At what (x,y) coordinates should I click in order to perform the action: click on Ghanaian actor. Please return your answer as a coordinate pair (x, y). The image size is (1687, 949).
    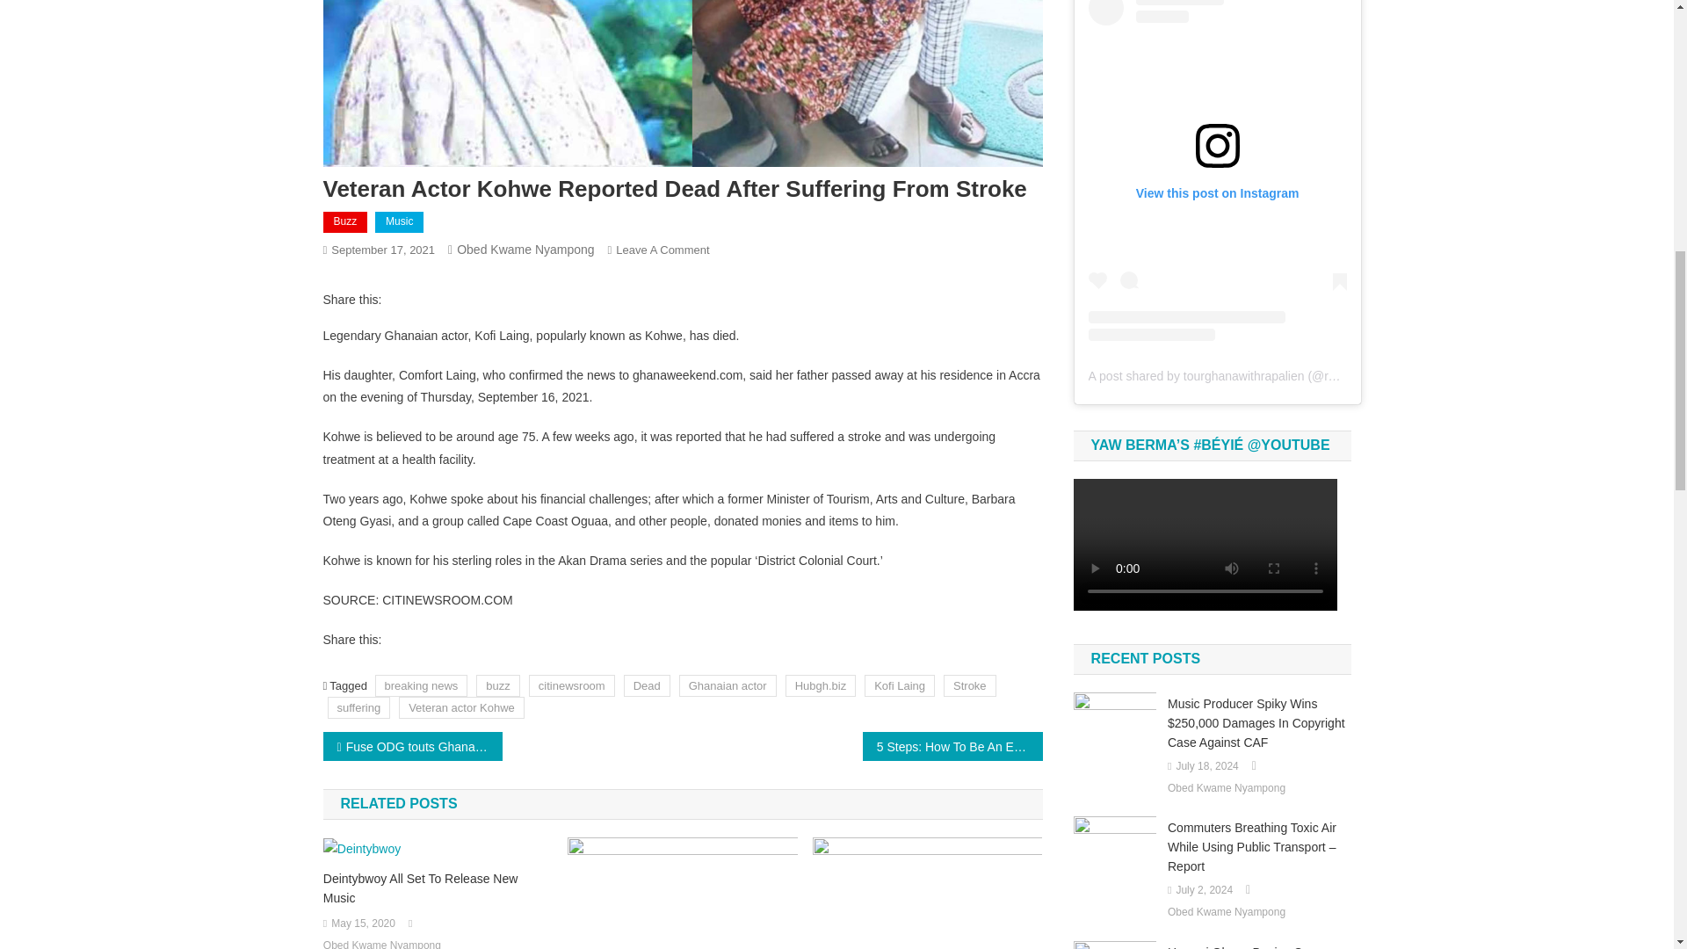
    Looking at the image, I should click on (728, 685).